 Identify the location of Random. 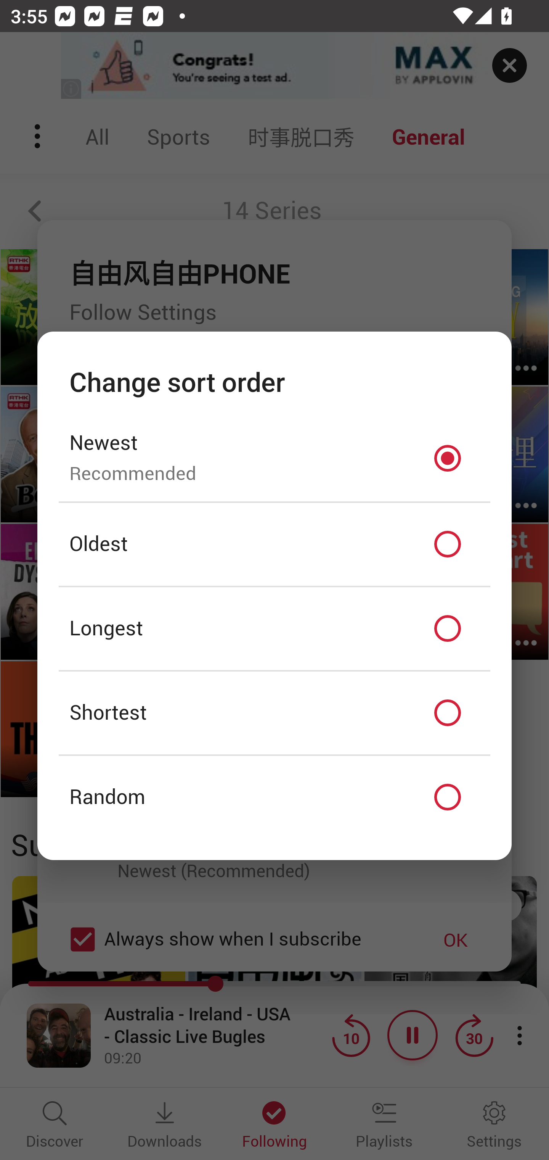
(274, 797).